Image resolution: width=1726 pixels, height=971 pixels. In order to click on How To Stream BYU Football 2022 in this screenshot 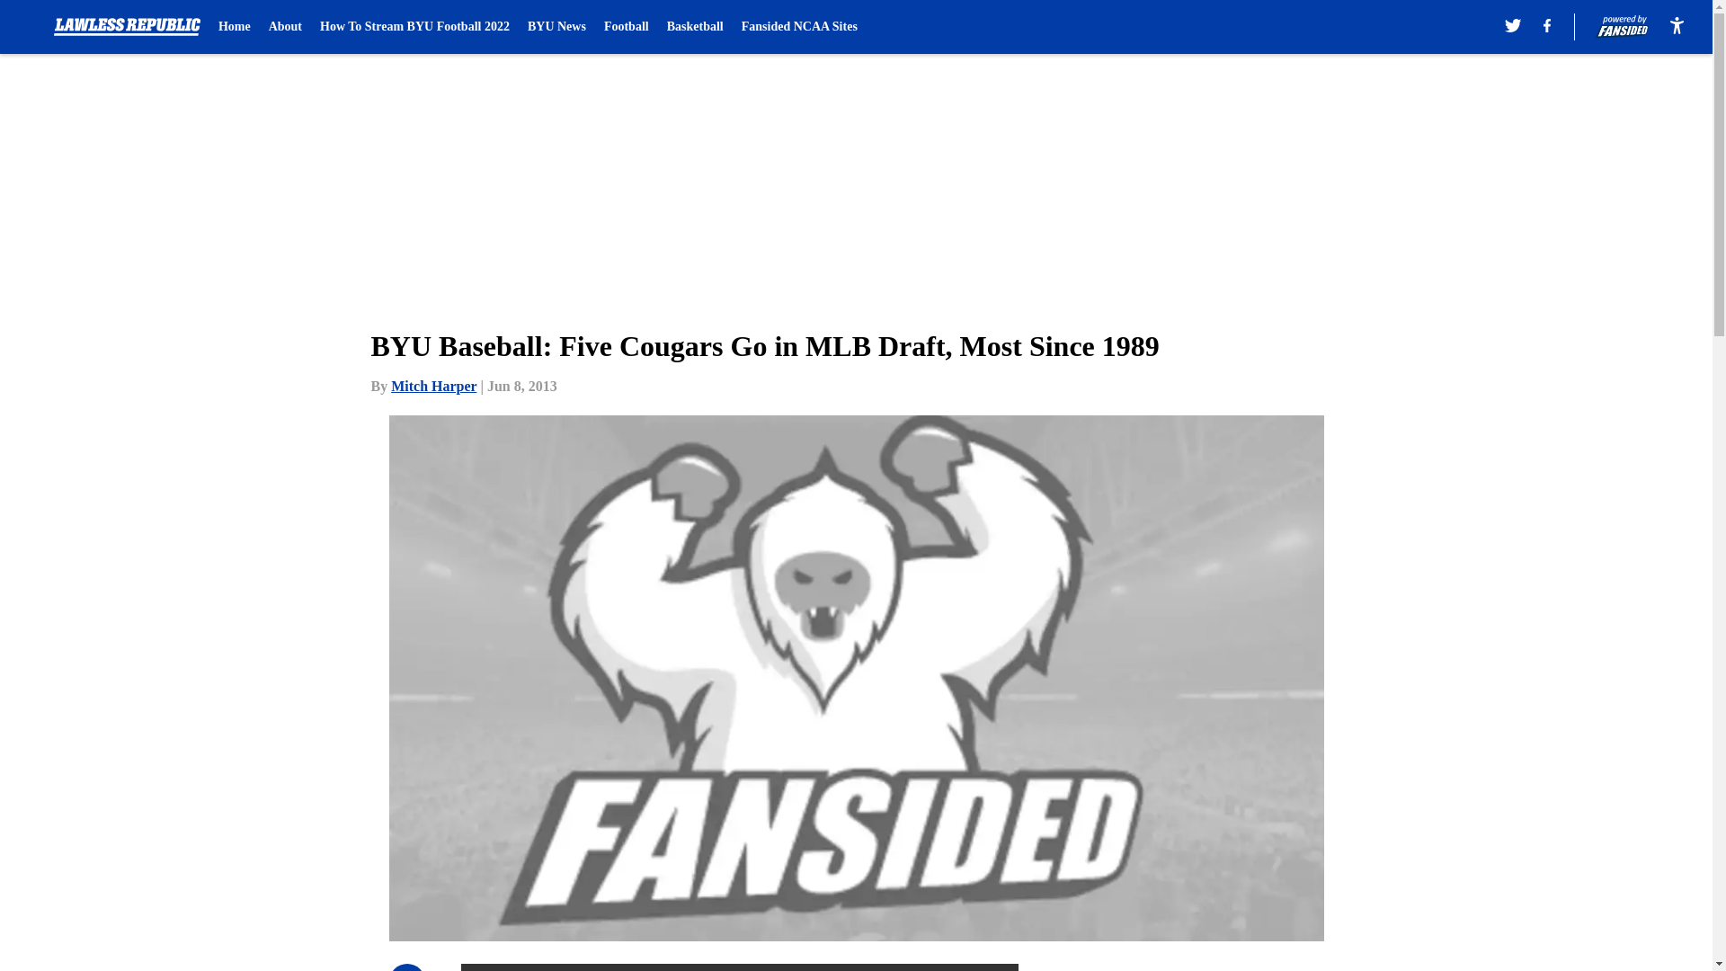, I will do `click(414, 27)`.